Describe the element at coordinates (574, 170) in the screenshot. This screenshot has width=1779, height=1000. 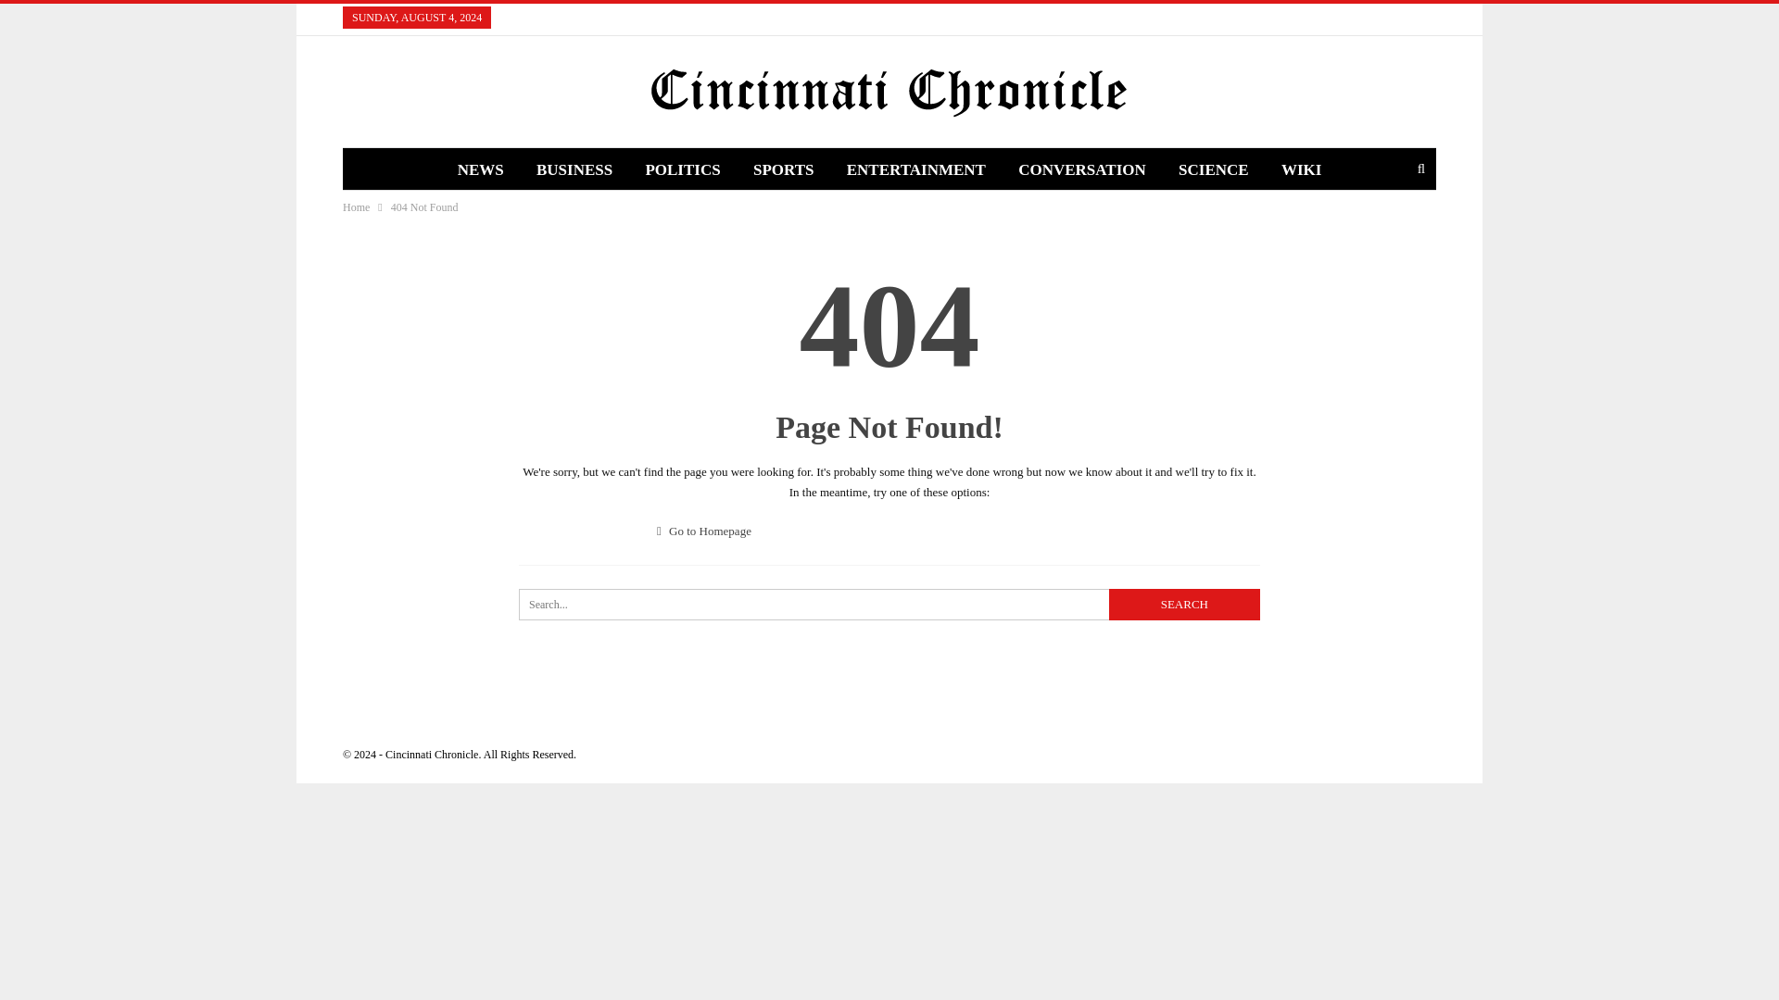
I see `BUSINESS` at that location.